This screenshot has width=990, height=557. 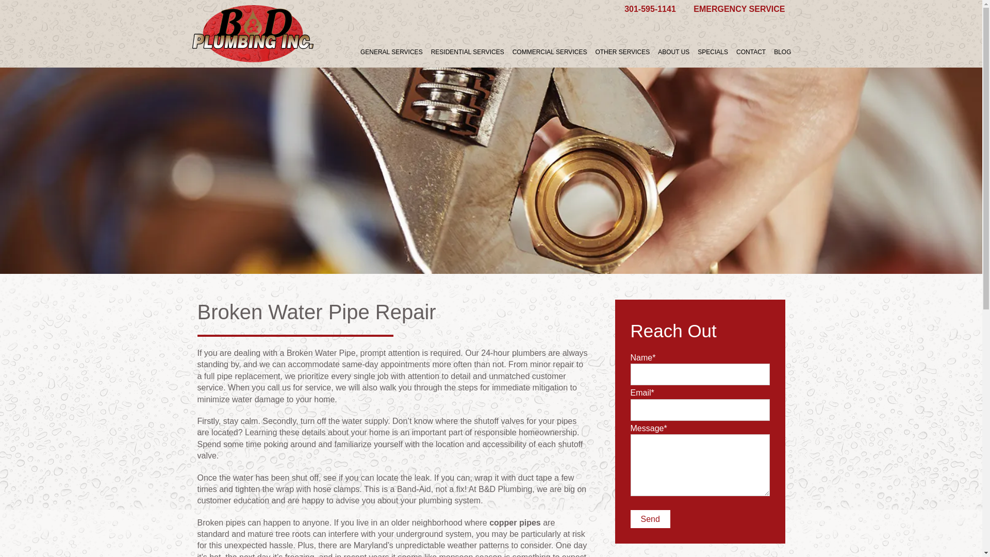 I want to click on RESIDENTIAL SERVICES, so click(x=467, y=52).